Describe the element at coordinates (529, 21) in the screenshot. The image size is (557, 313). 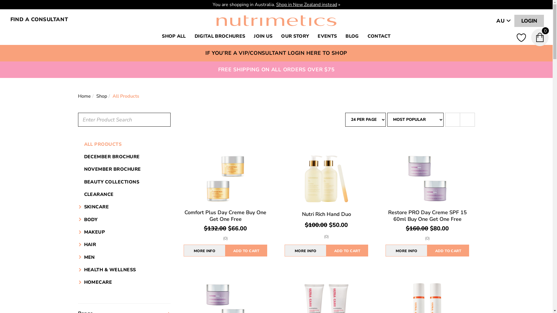
I see `LOGIN` at that location.